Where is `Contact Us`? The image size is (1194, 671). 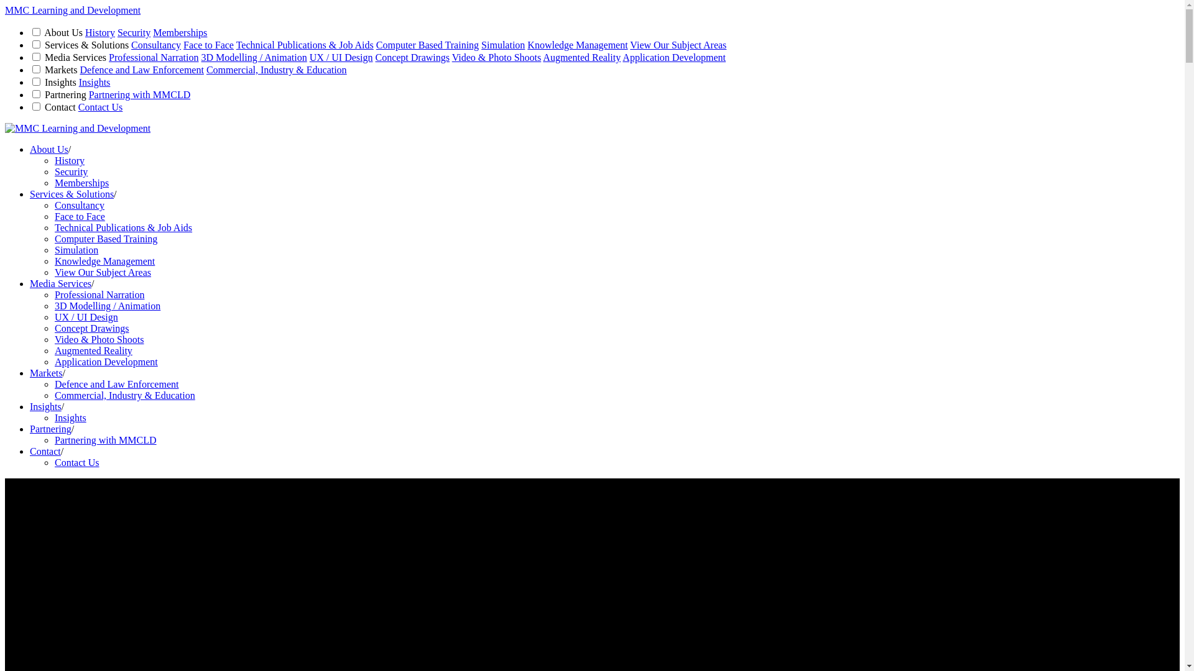
Contact Us is located at coordinates (101, 107).